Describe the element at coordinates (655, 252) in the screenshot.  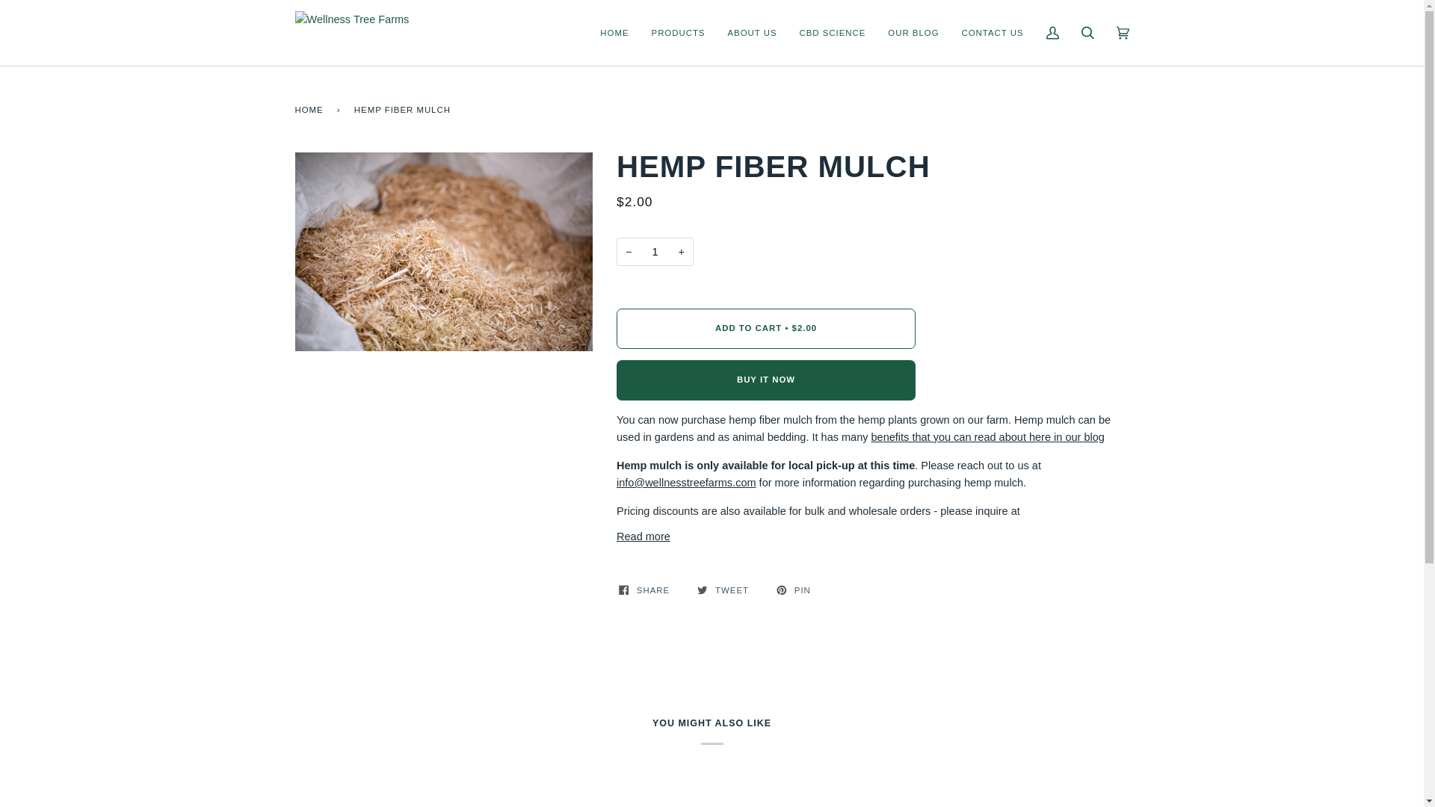
I see `1` at that location.